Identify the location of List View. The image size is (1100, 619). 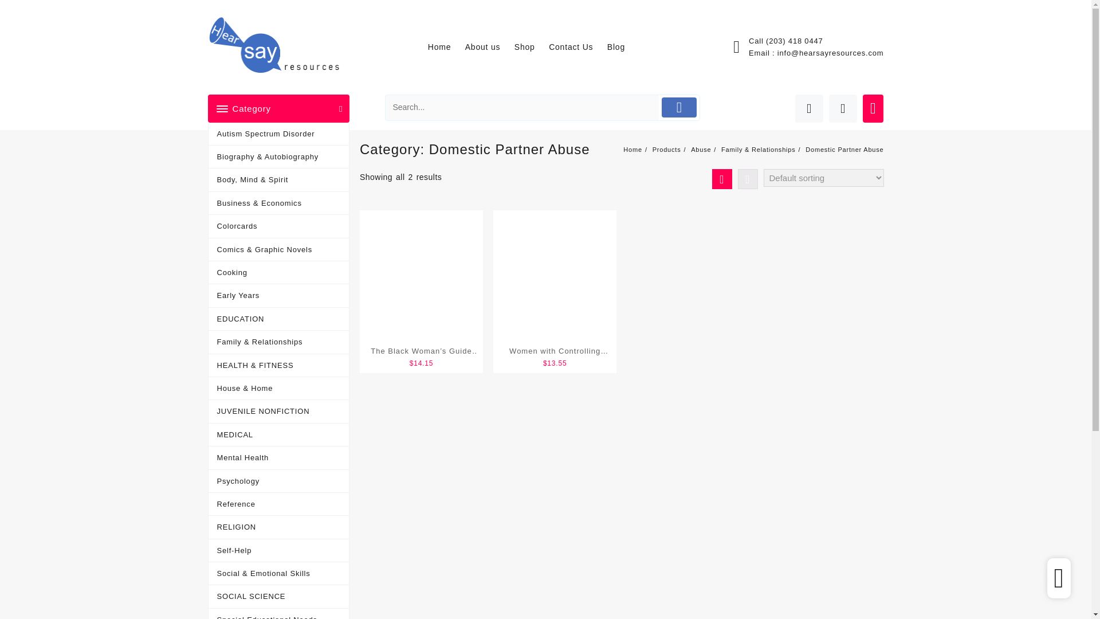
(748, 179).